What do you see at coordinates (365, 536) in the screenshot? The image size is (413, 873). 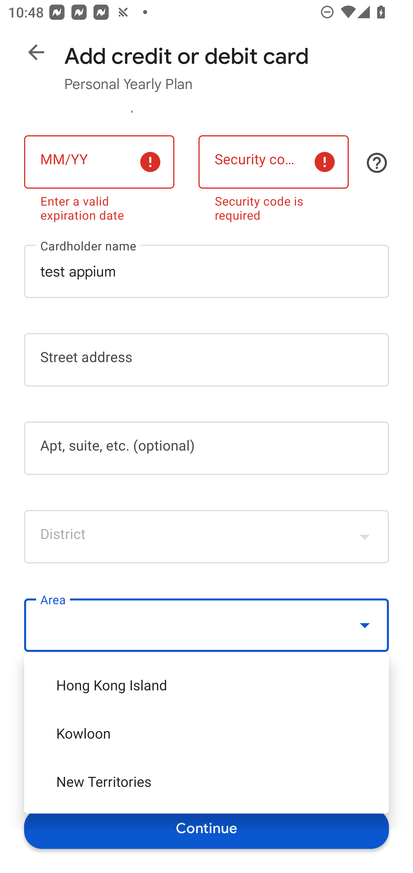 I see `Show dropdown menu` at bounding box center [365, 536].